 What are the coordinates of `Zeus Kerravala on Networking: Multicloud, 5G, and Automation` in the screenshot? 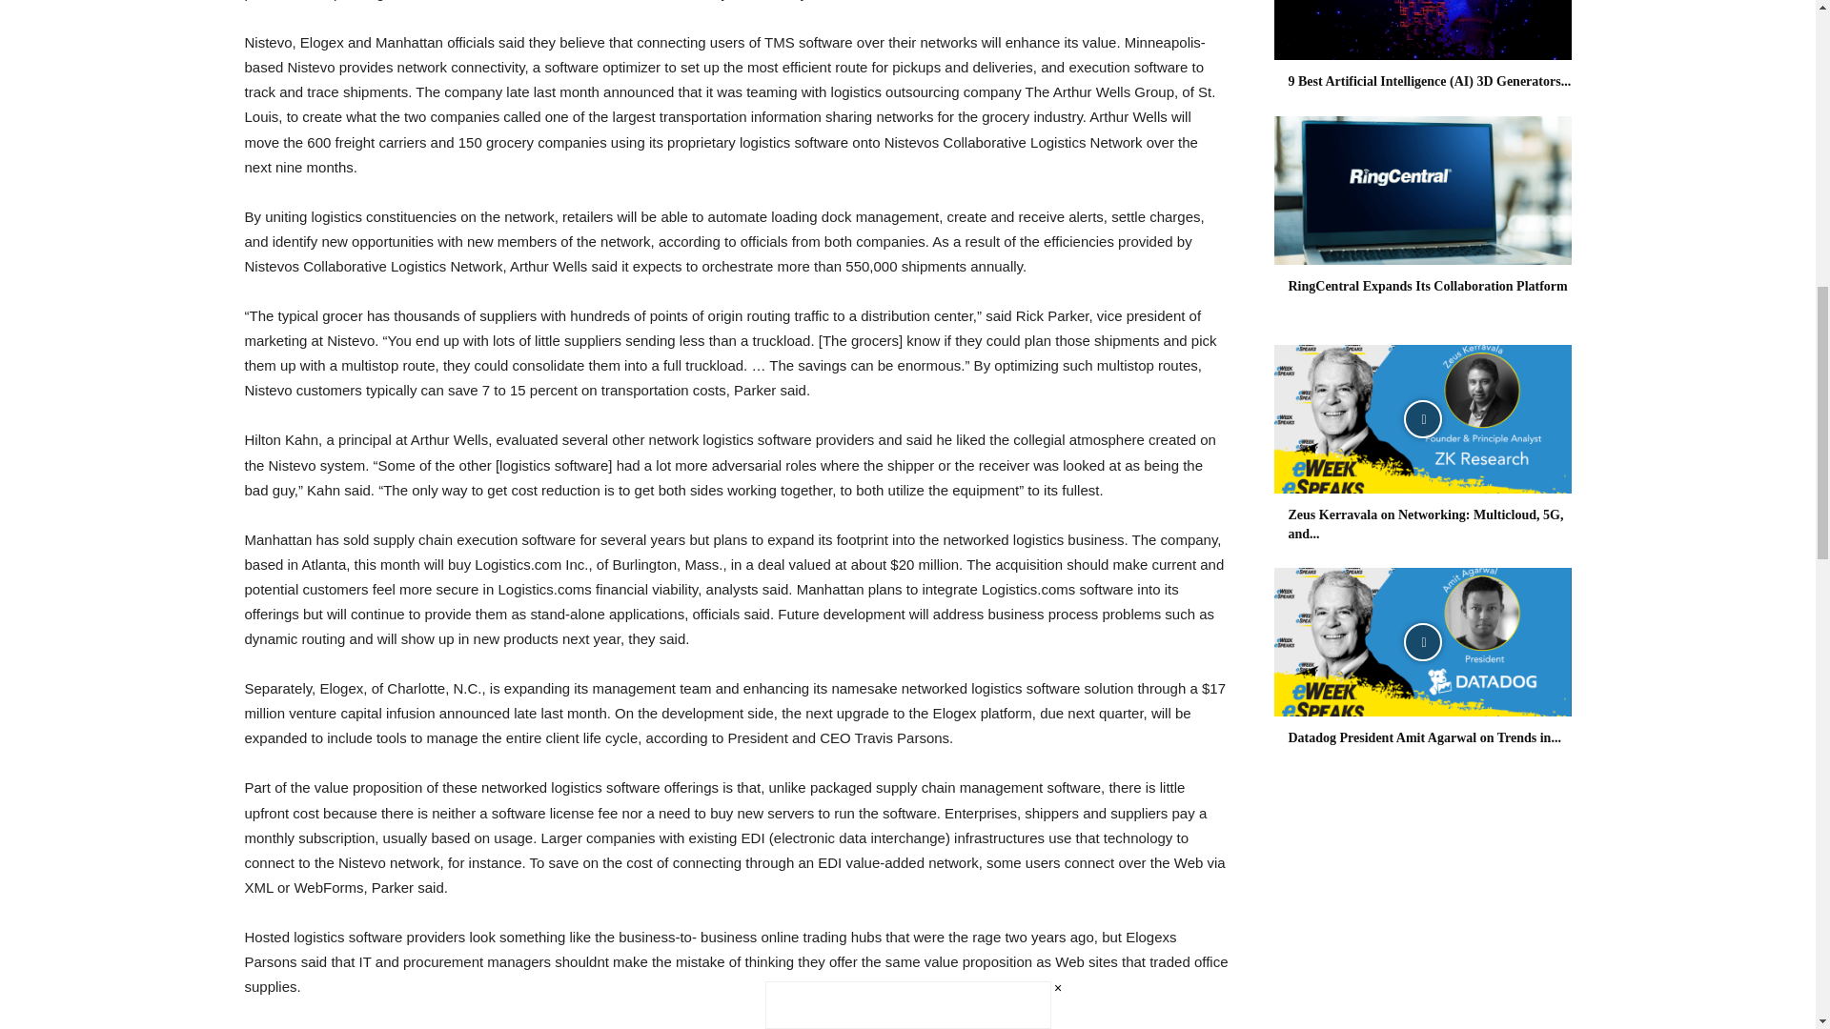 It's located at (1422, 419).